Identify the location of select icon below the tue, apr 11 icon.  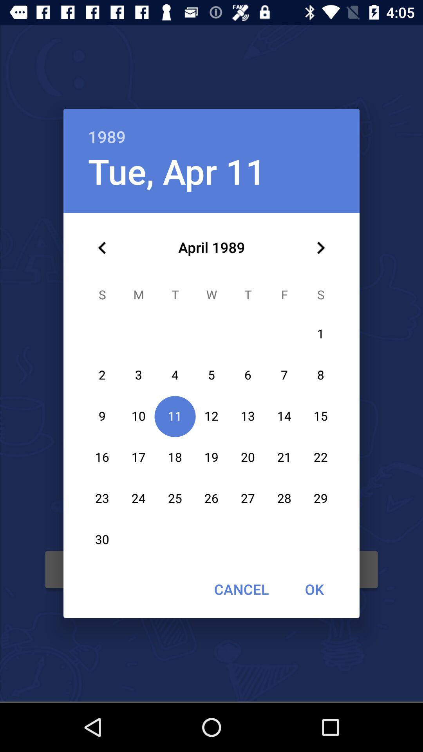
(102, 248).